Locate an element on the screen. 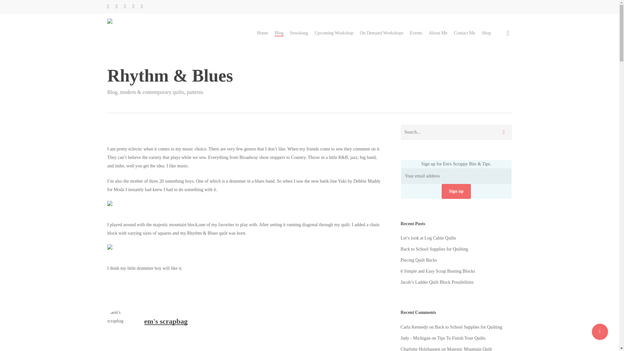  Sewalong is located at coordinates (299, 33).